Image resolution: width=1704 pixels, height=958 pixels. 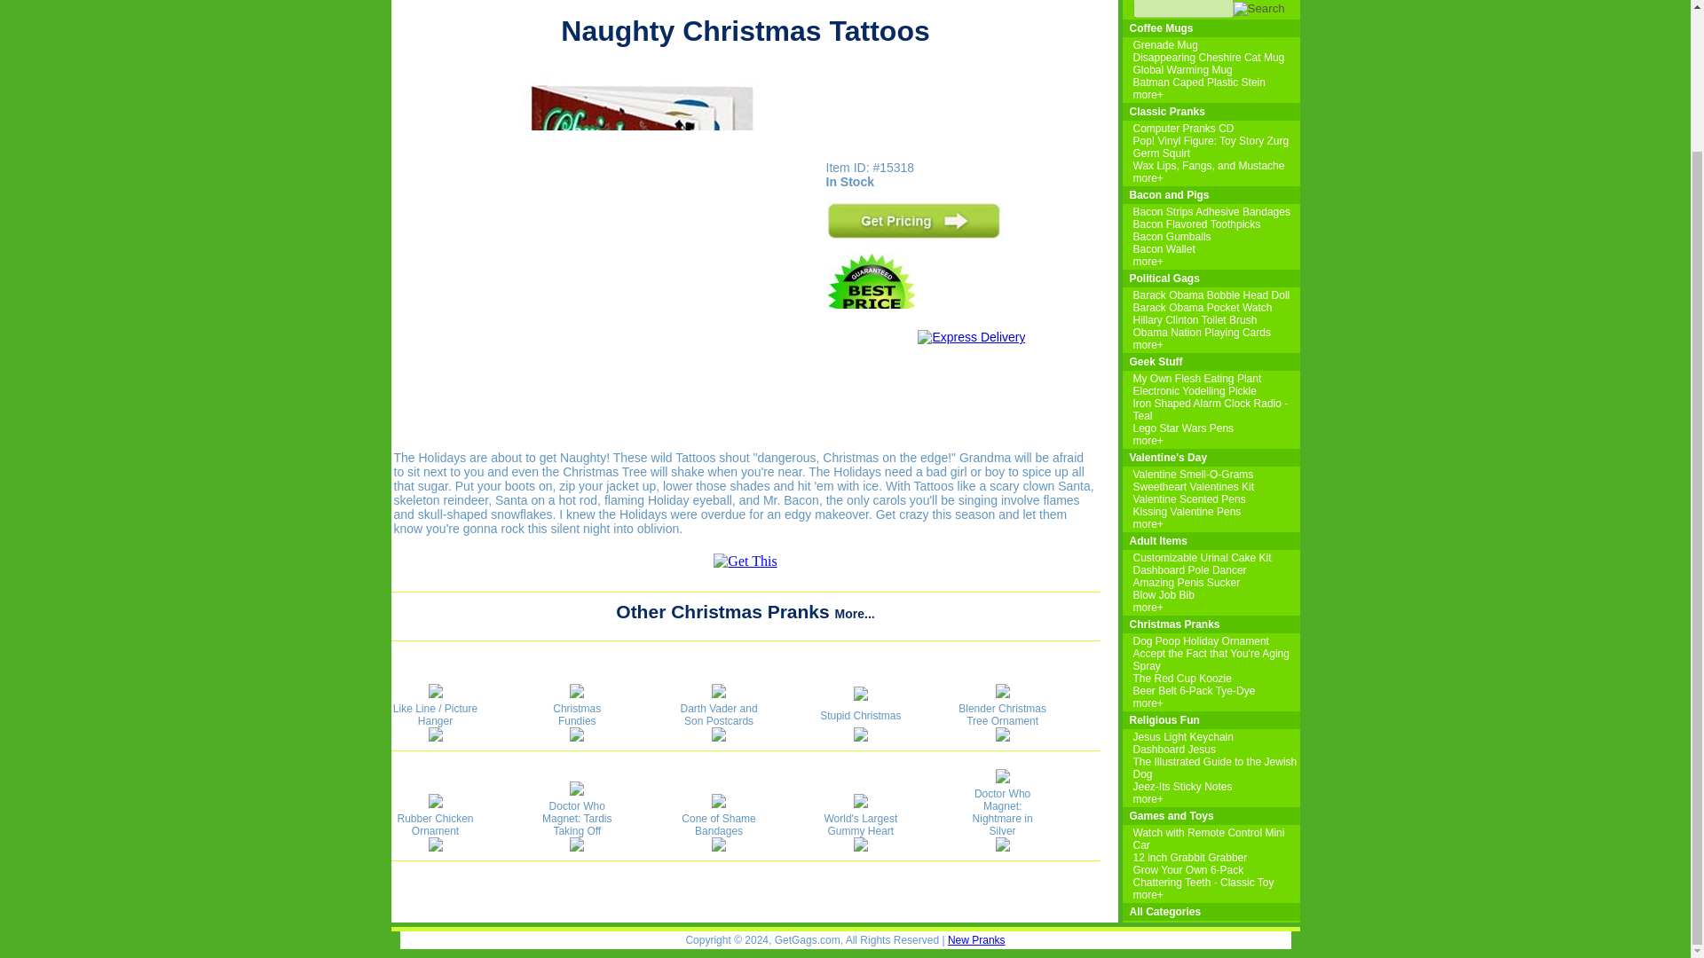 What do you see at coordinates (871, 336) in the screenshot?
I see `Naughty Christmas Tattoos` at bounding box center [871, 336].